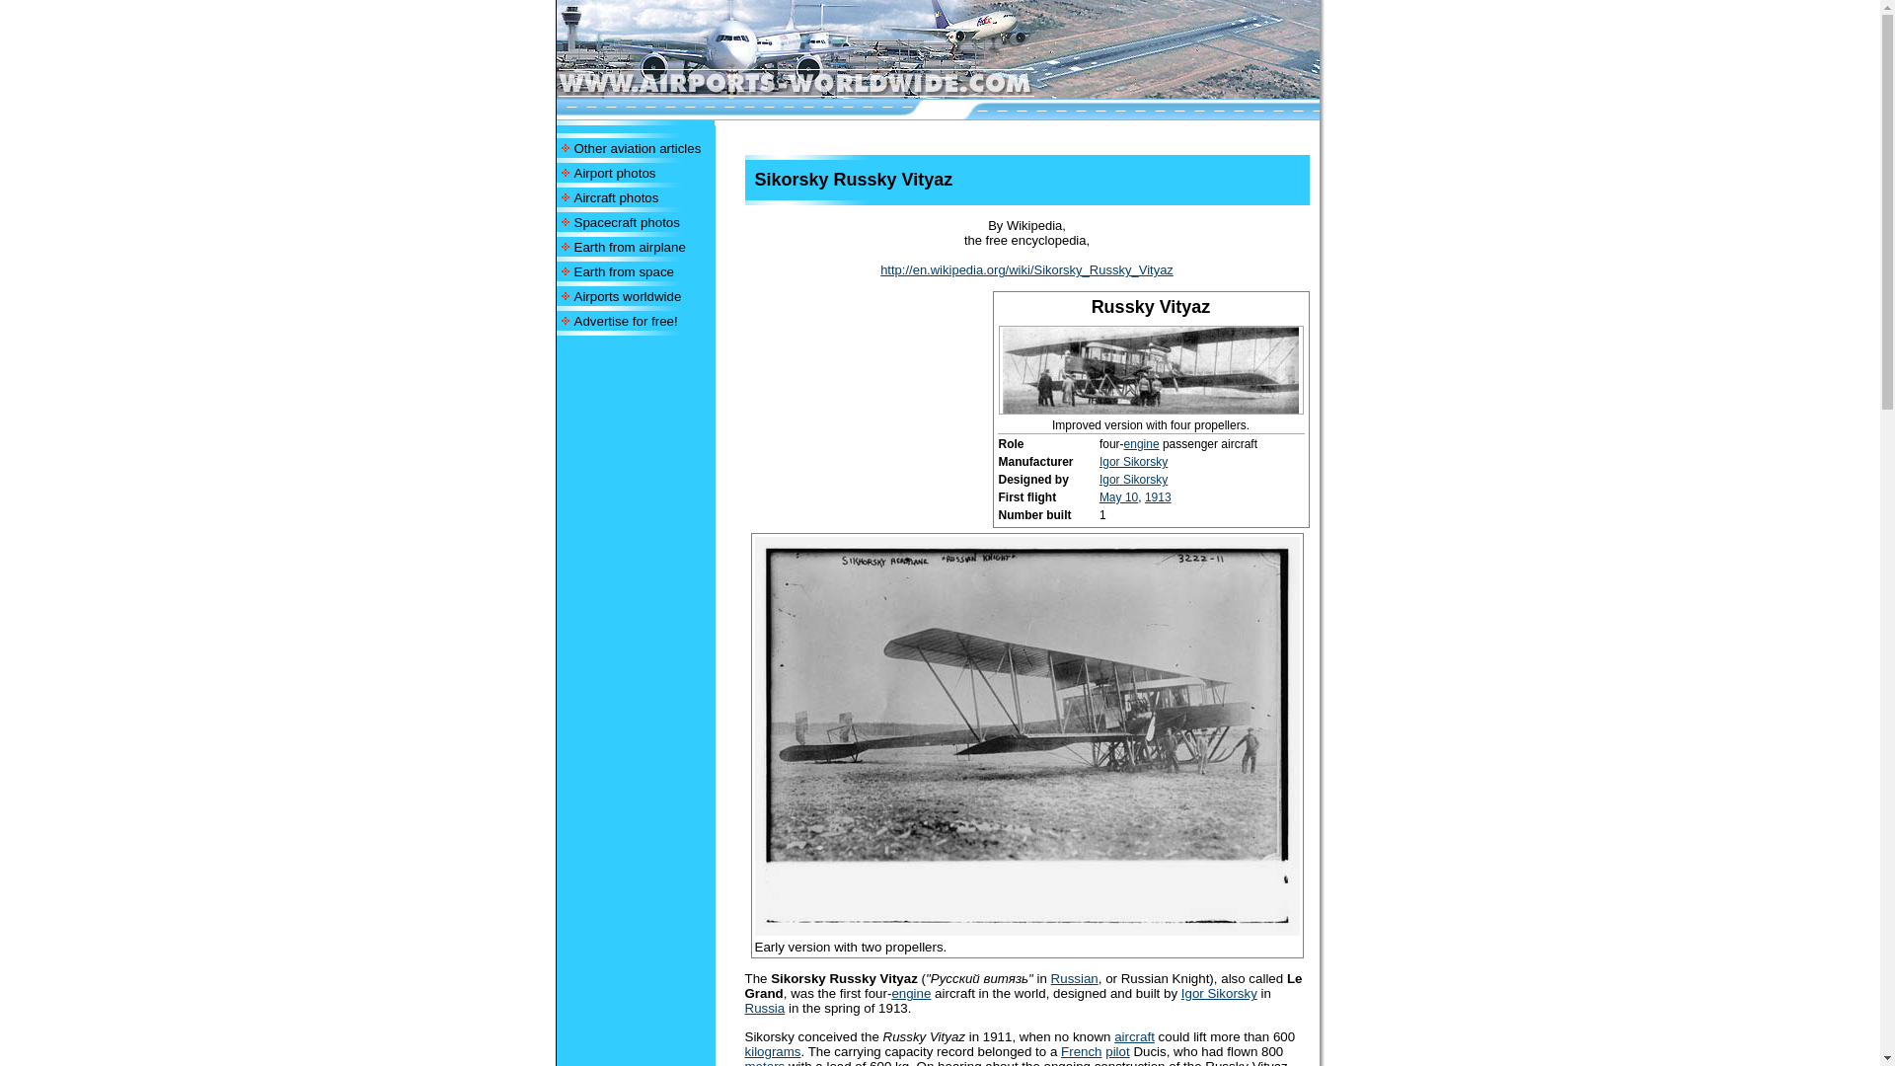 This screenshot has width=1895, height=1066. What do you see at coordinates (1081, 1052) in the screenshot?
I see `French people` at bounding box center [1081, 1052].